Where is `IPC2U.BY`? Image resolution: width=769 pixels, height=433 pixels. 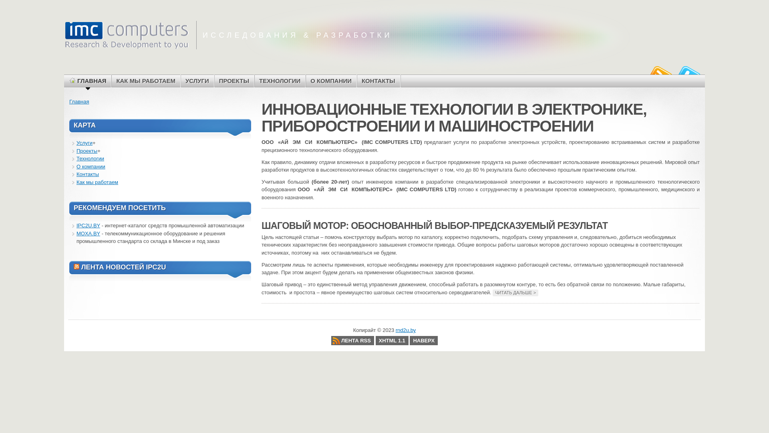 IPC2U.BY is located at coordinates (88, 225).